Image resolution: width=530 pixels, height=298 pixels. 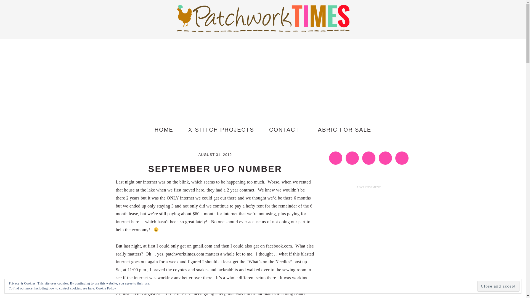 I want to click on FABRIC FOR SALE, so click(x=343, y=130).